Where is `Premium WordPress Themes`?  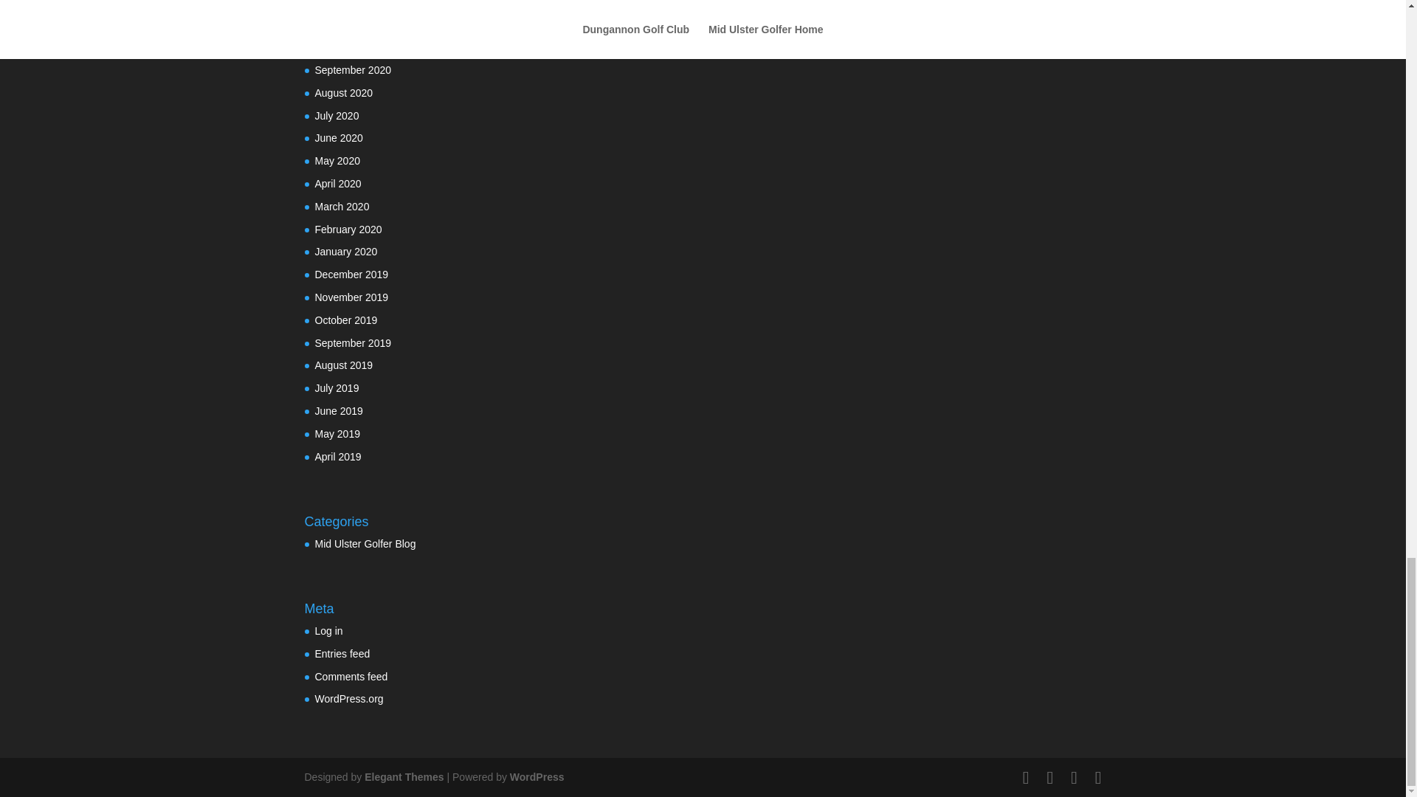
Premium WordPress Themes is located at coordinates (403, 776).